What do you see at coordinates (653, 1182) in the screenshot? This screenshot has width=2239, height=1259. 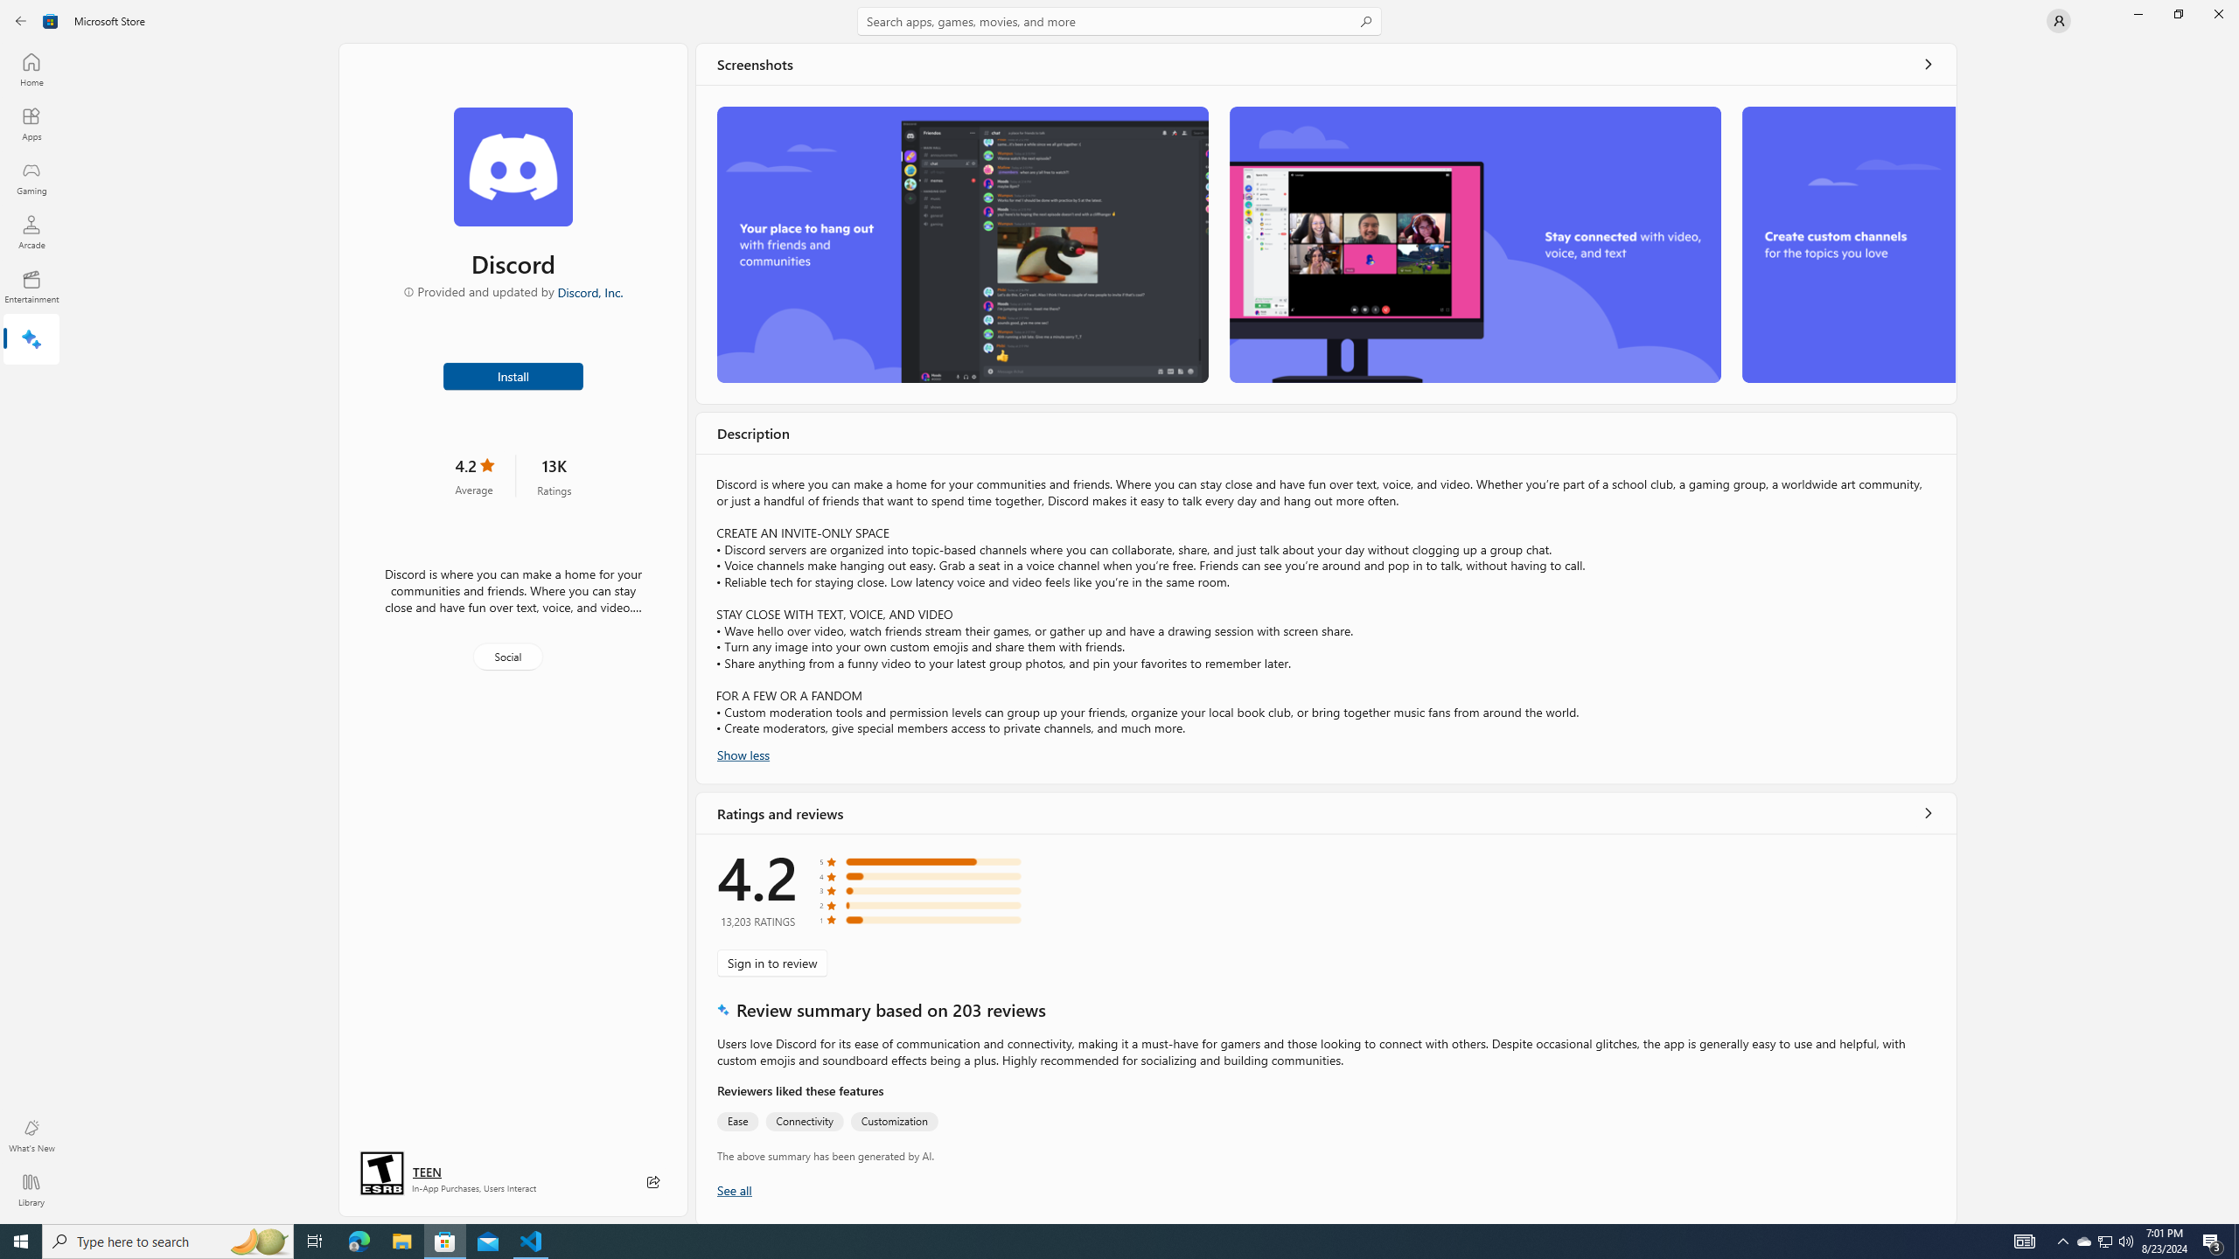 I see `Share` at bounding box center [653, 1182].